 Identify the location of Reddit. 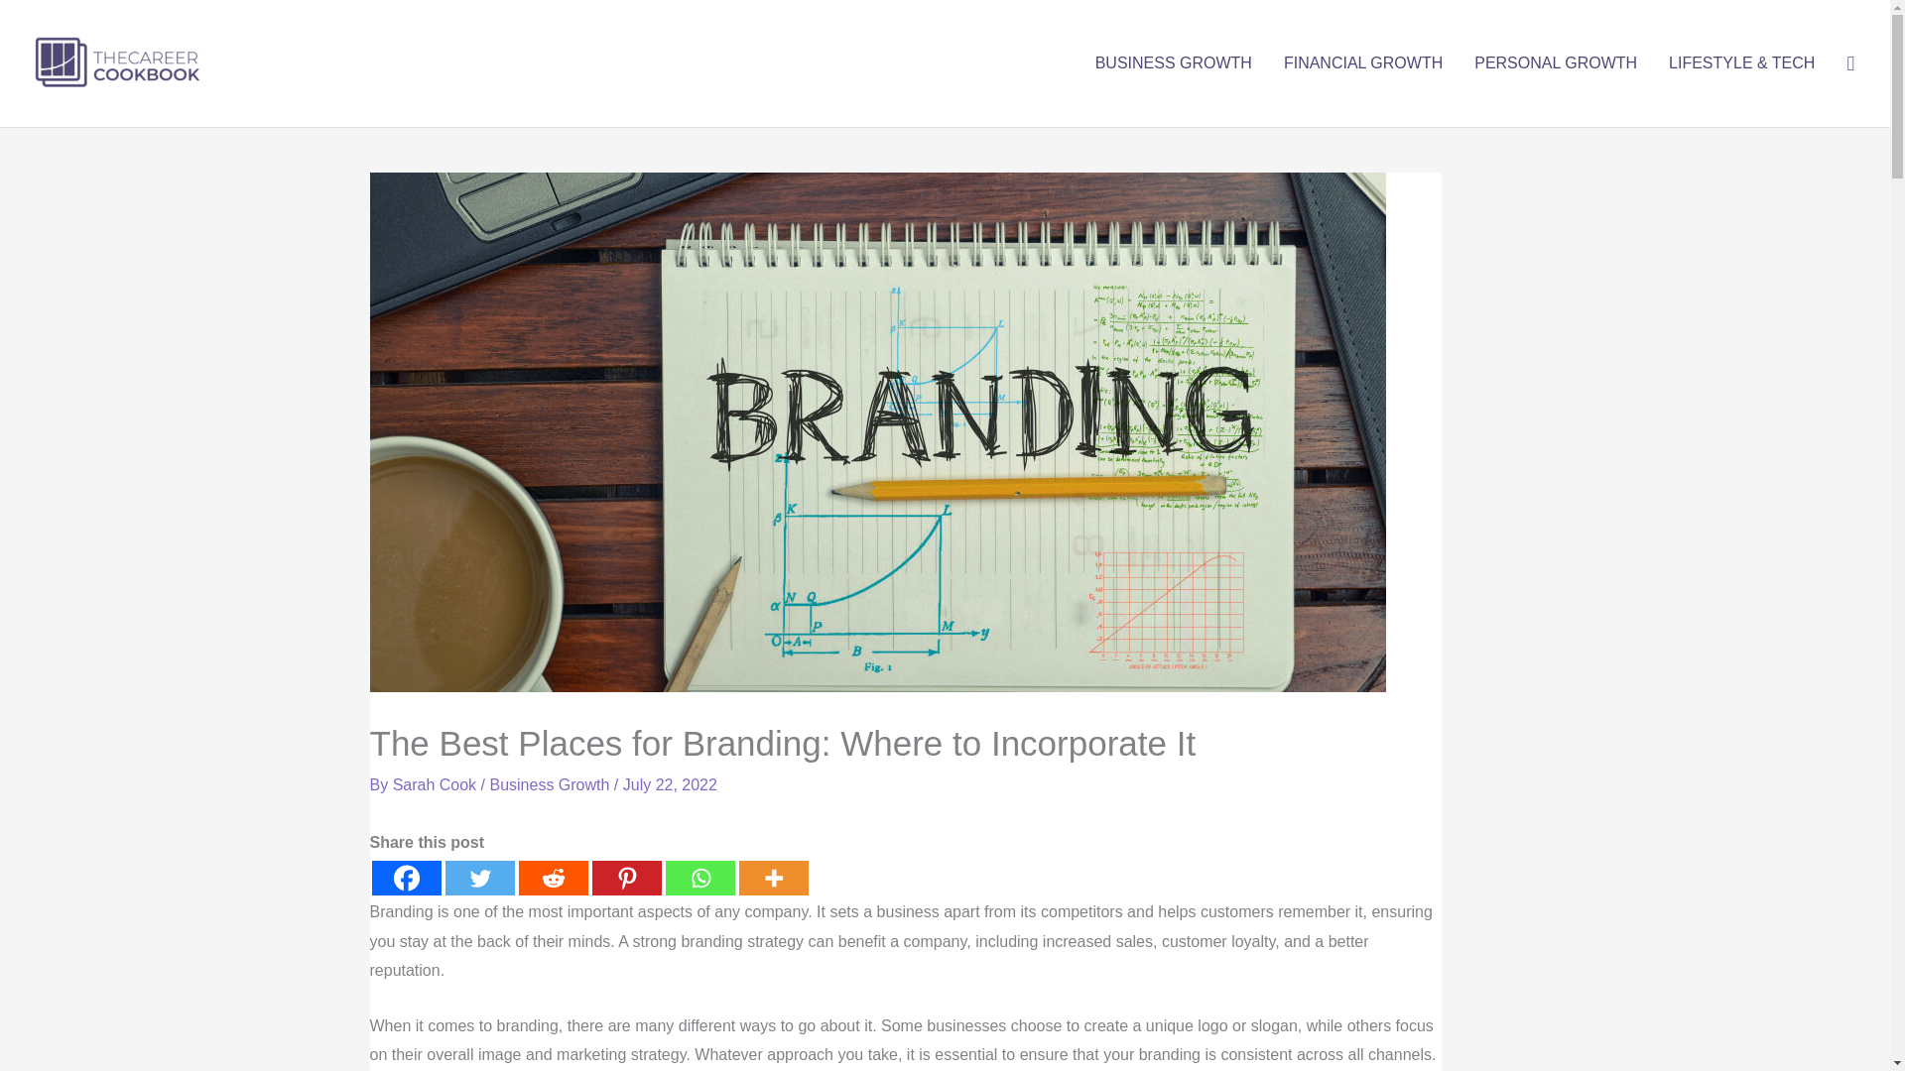
(552, 878).